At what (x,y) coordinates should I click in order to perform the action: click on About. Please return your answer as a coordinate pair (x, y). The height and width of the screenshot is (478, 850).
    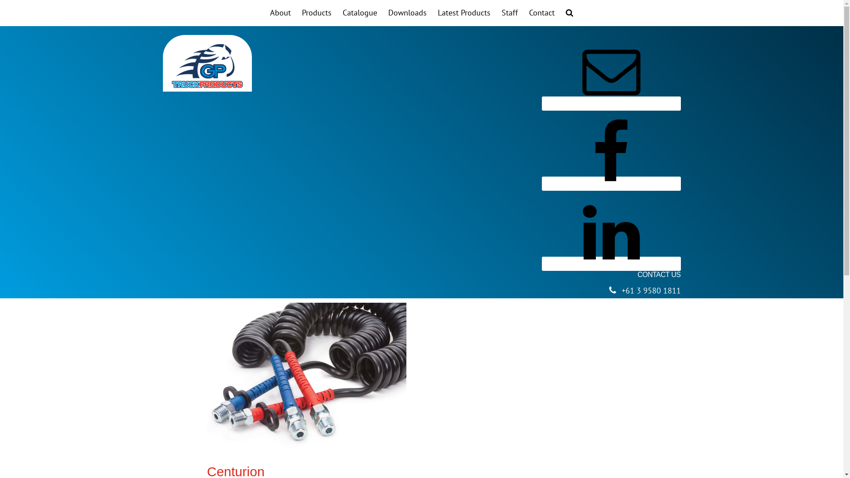
    Looking at the image, I should click on (281, 13).